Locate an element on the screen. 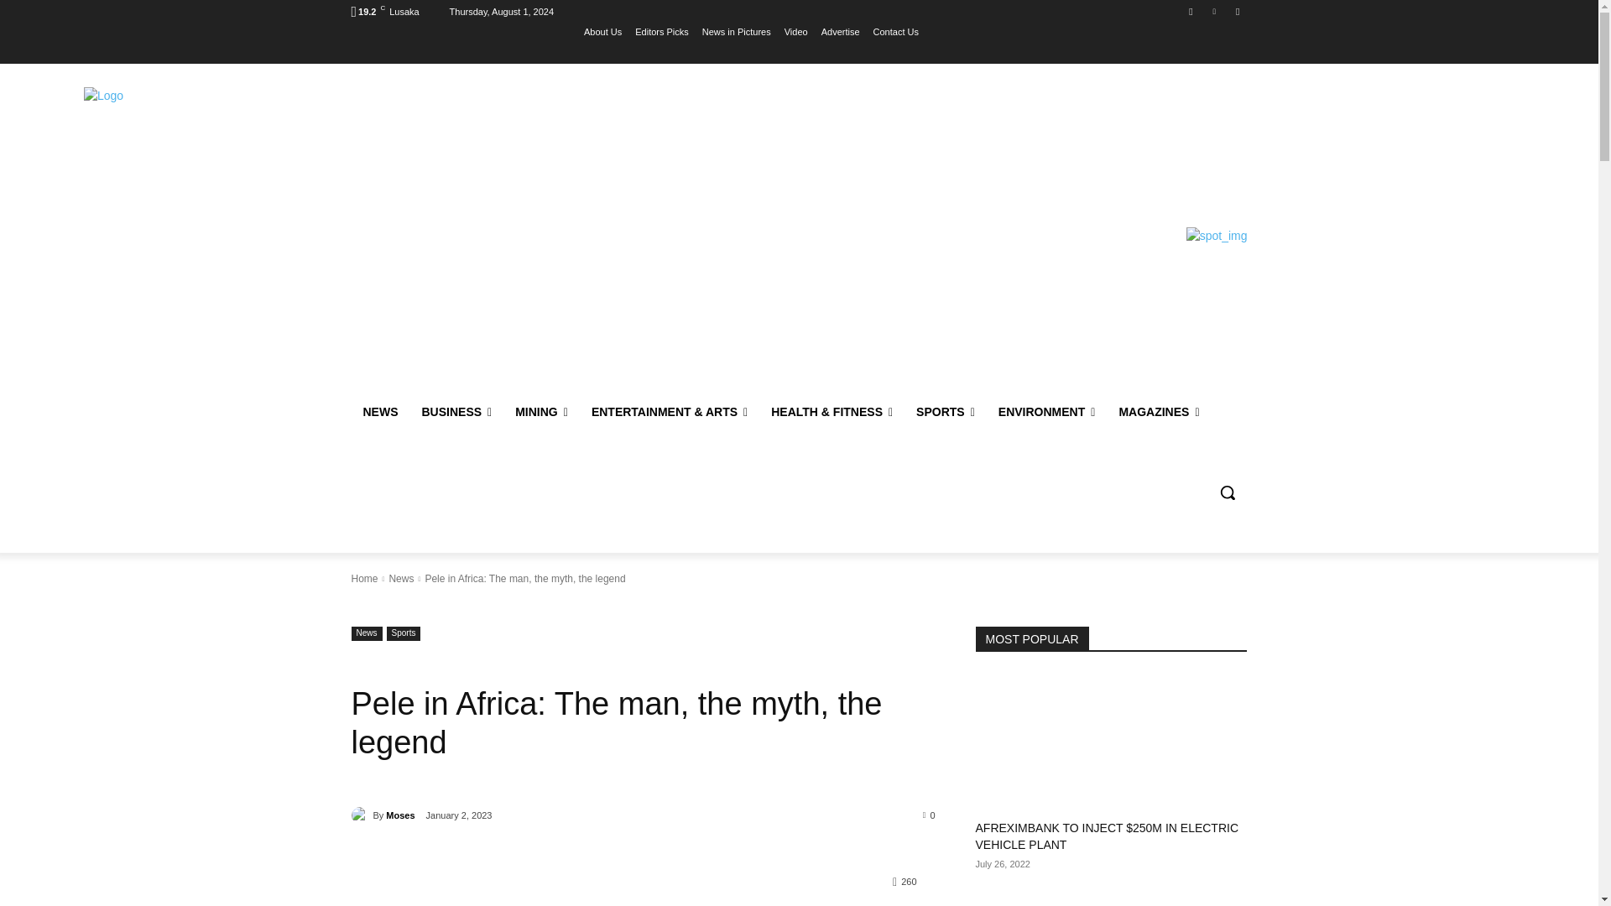 The image size is (1611, 906). Editors Picks is located at coordinates (661, 31).